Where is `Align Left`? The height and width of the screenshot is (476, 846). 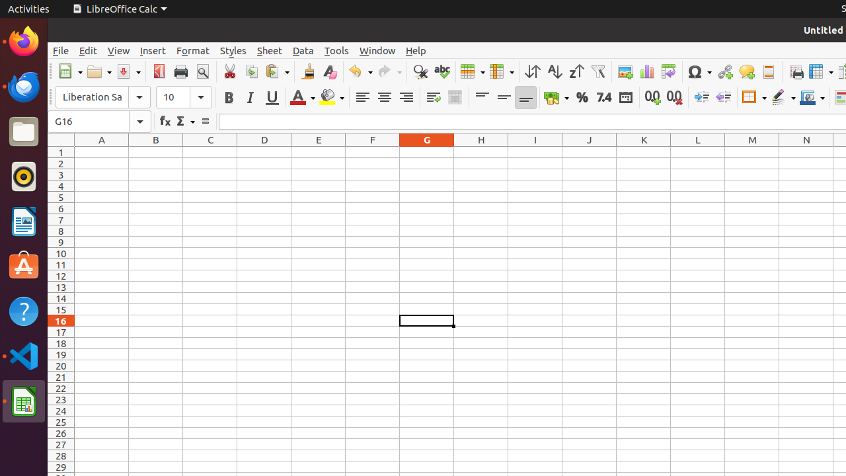 Align Left is located at coordinates (362, 98).